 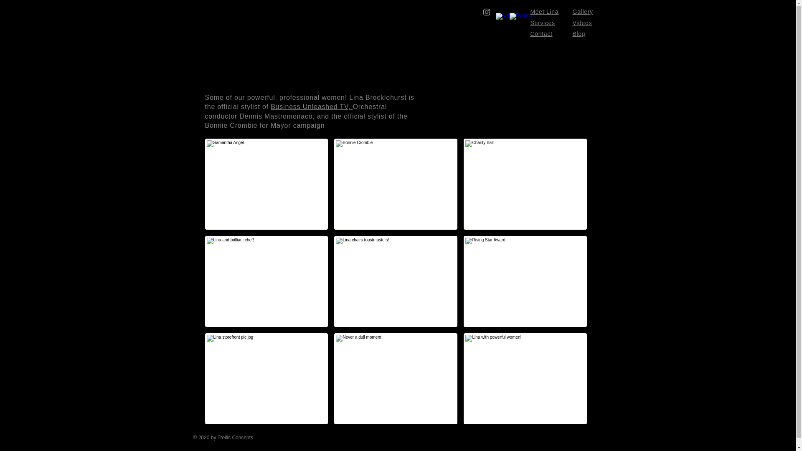 What do you see at coordinates (545, 12) in the screenshot?
I see `Meet Lina` at bounding box center [545, 12].